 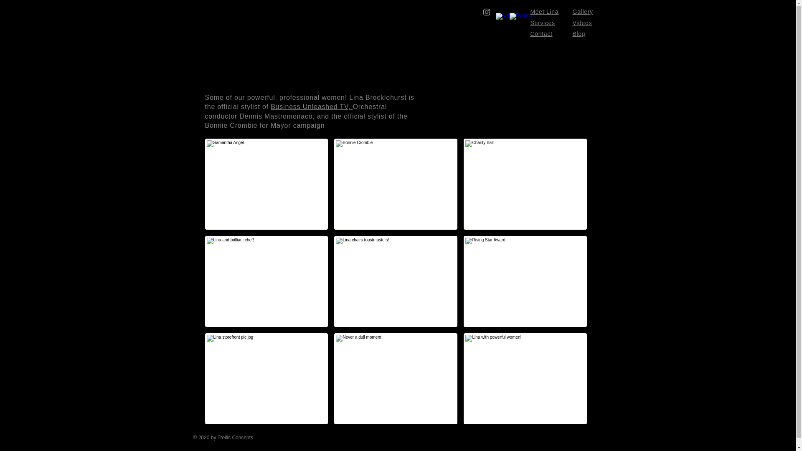 What do you see at coordinates (545, 12) in the screenshot?
I see `Meet Lina` at bounding box center [545, 12].